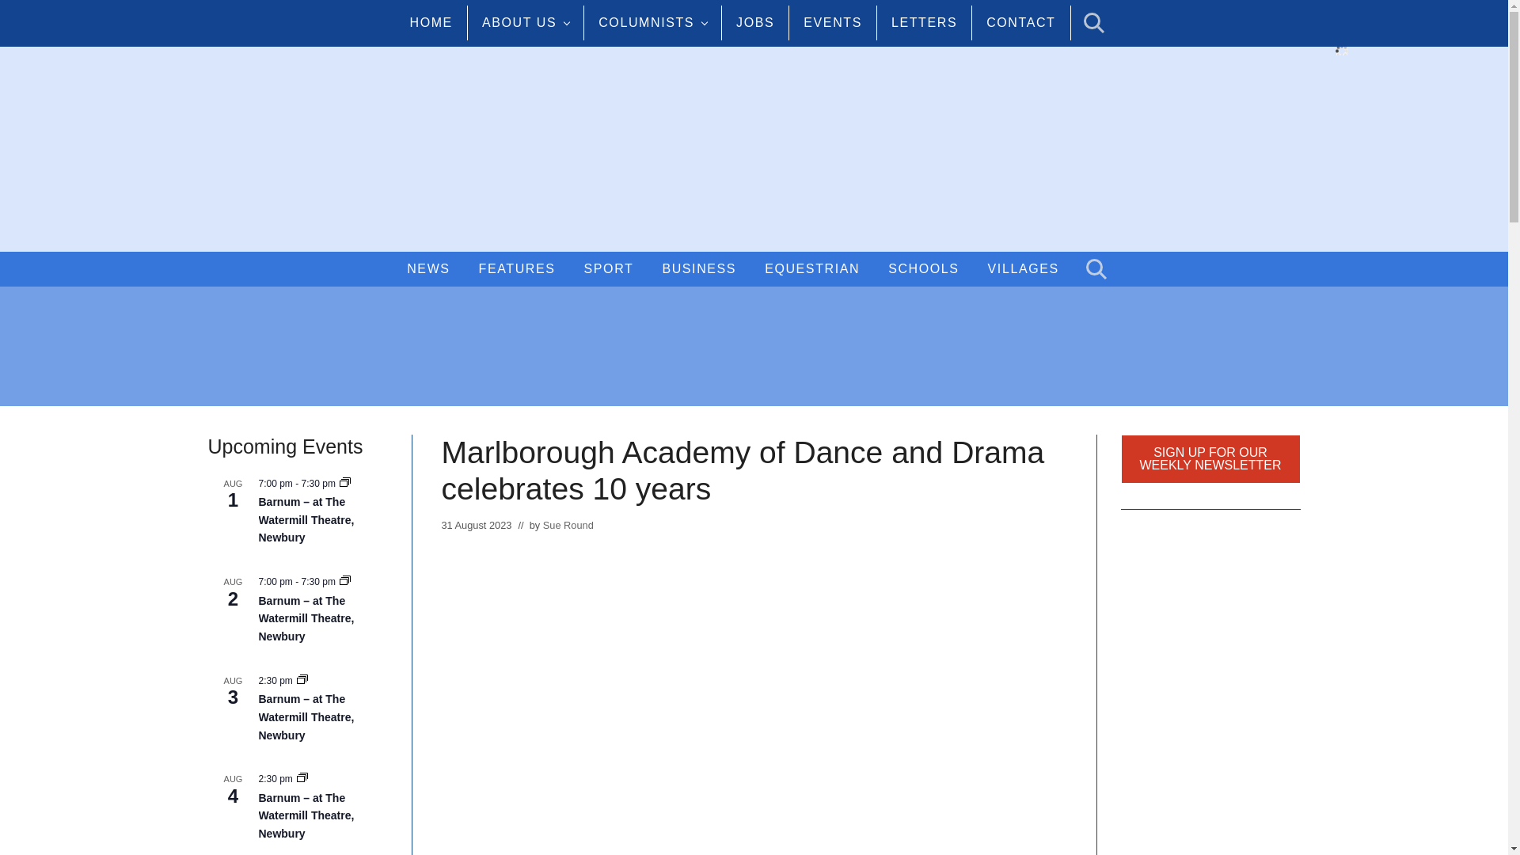  I want to click on SEARCHSEARCH, so click(1091, 22).